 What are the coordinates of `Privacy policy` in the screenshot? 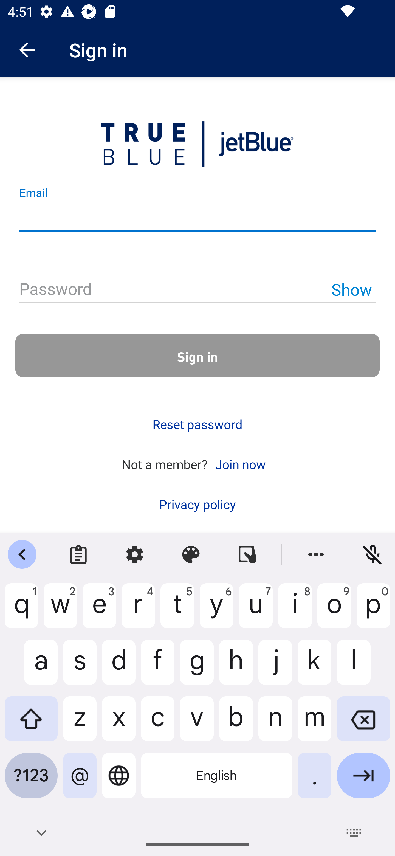 It's located at (198, 504).